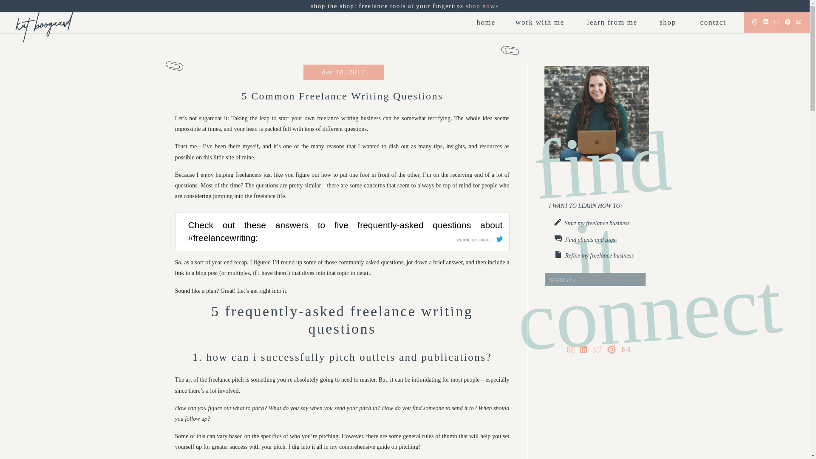  What do you see at coordinates (713, 24) in the screenshot?
I see `contact` at bounding box center [713, 24].